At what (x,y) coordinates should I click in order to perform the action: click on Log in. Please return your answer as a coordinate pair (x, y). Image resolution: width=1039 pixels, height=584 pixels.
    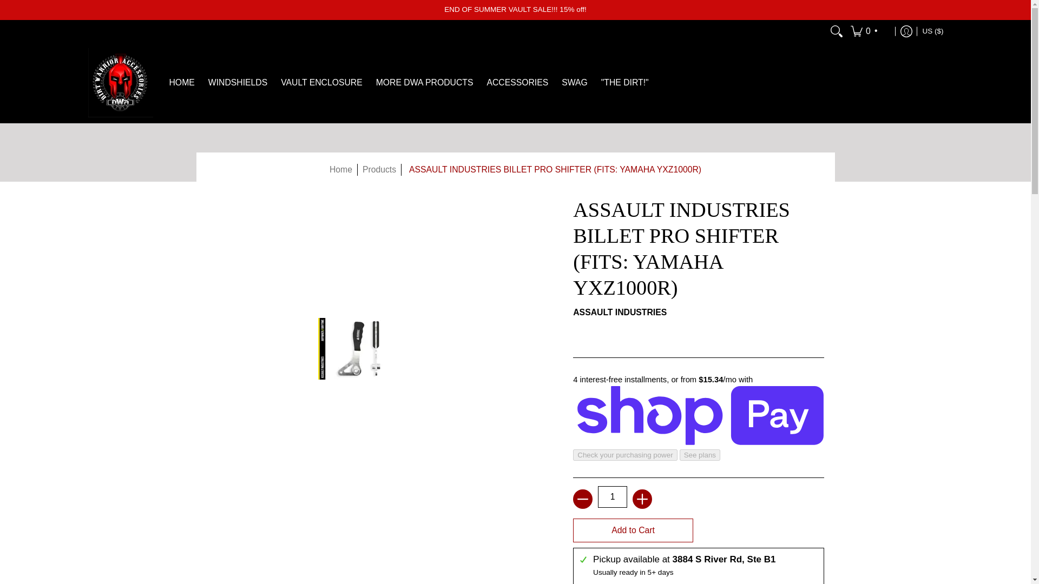
    Looking at the image, I should click on (906, 31).